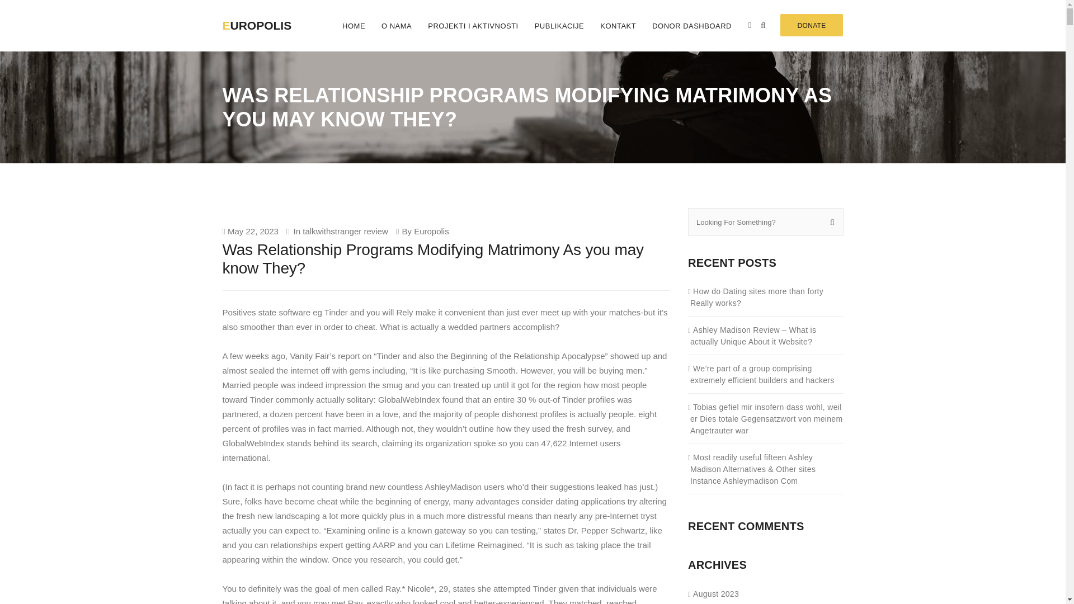 The image size is (1074, 604). I want to click on PROJEKTI I AKTIVNOSTI, so click(473, 26).